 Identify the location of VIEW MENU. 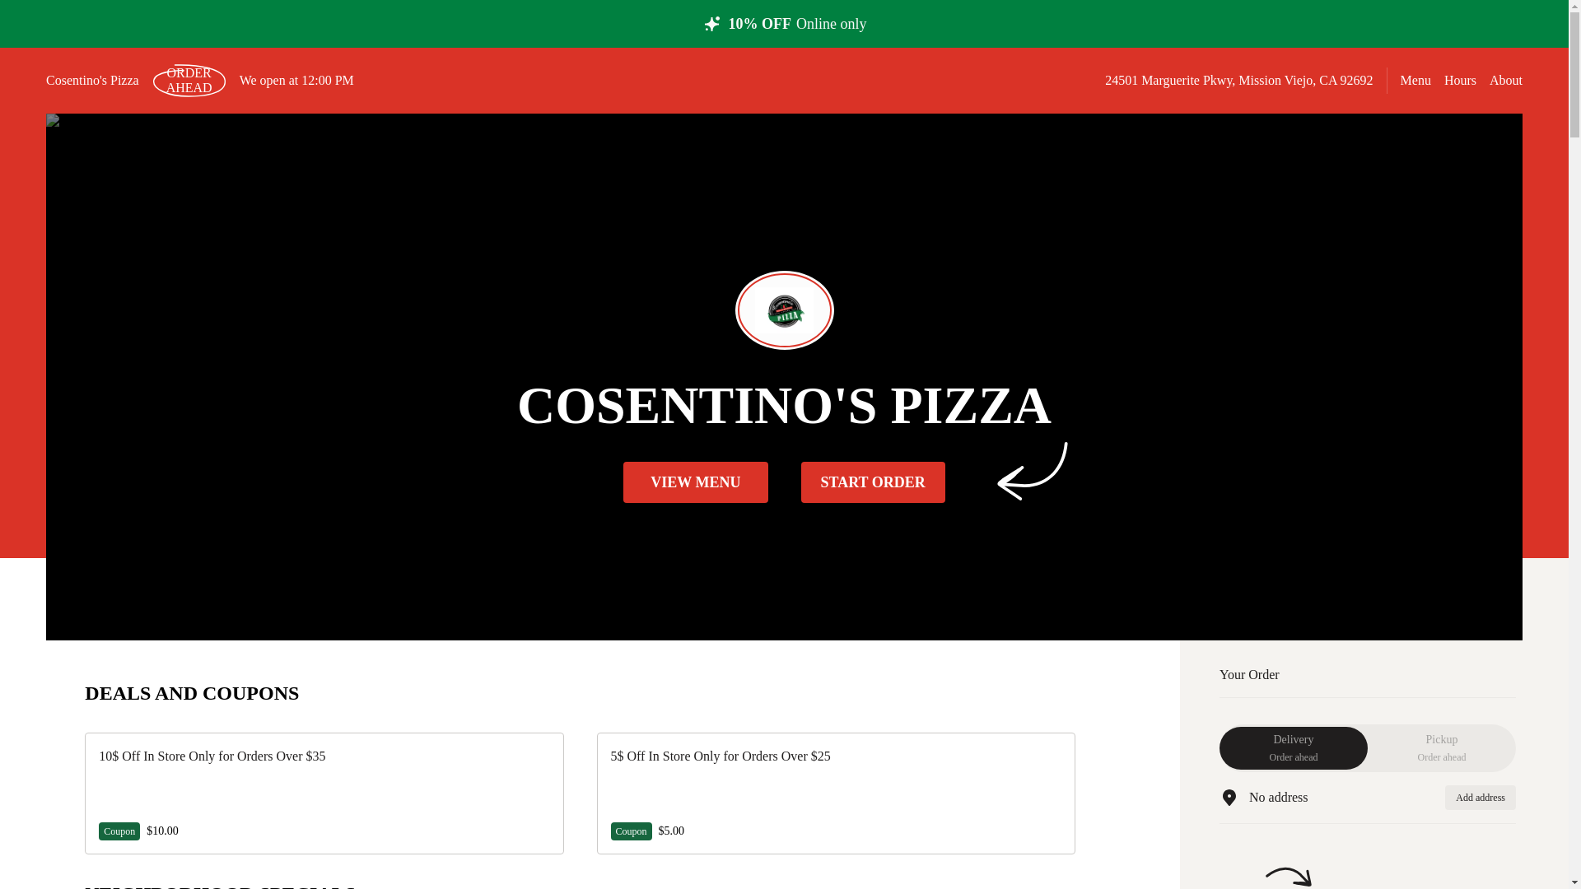
(1461, 81).